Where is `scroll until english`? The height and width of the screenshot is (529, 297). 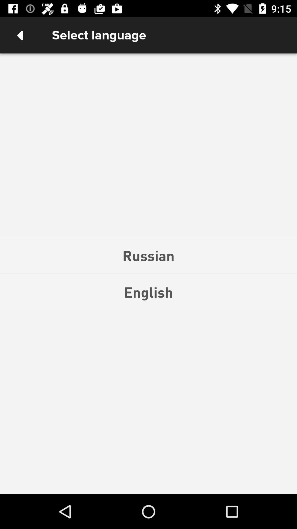
scroll until english is located at coordinates (148, 292).